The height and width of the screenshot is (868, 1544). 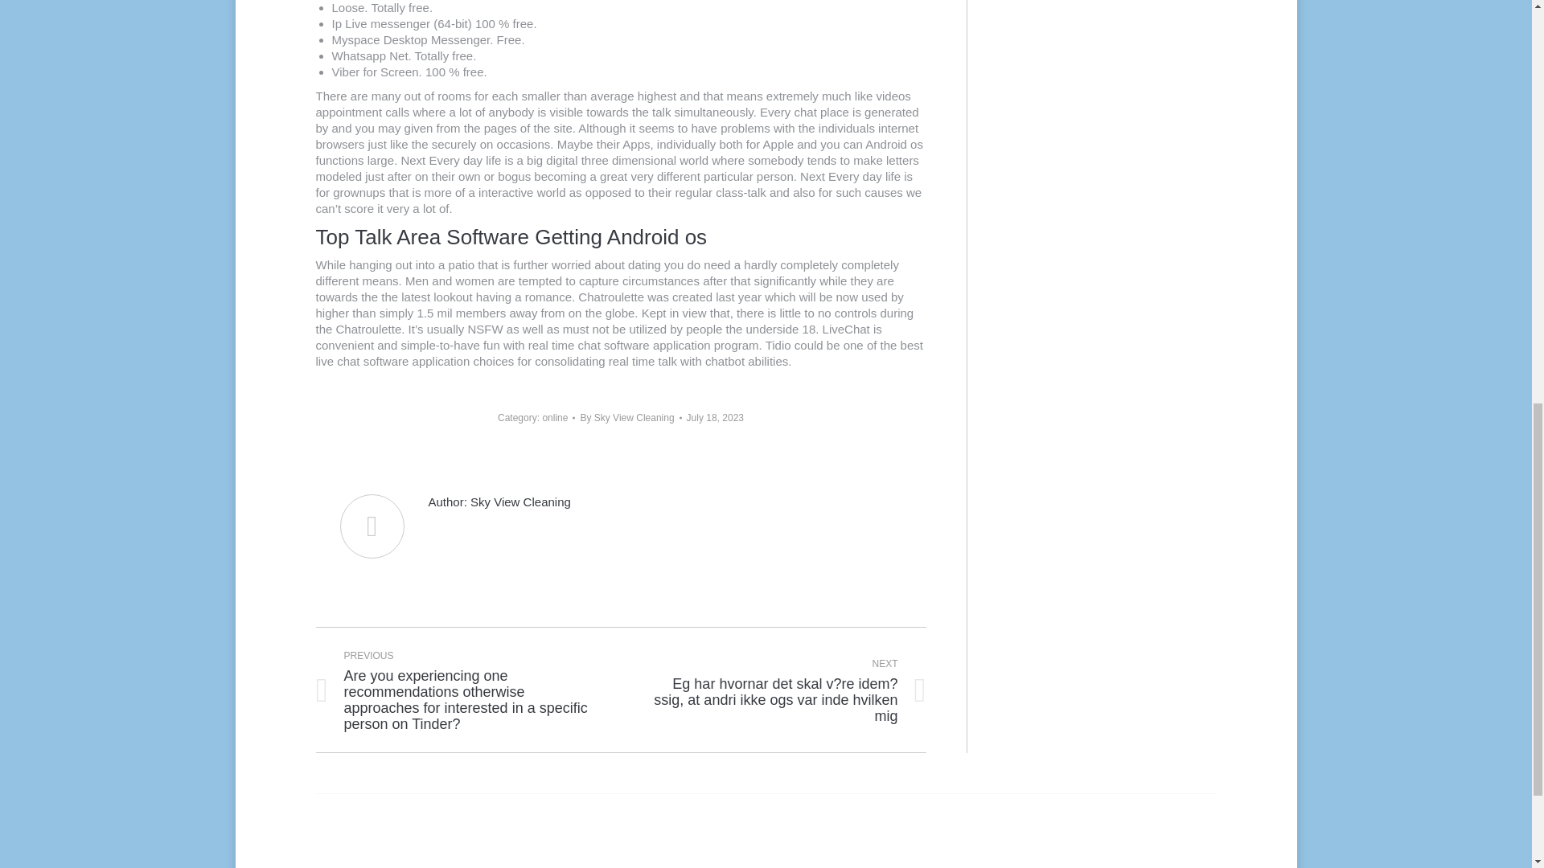 I want to click on View all posts by Sky View Cleaning, so click(x=630, y=418).